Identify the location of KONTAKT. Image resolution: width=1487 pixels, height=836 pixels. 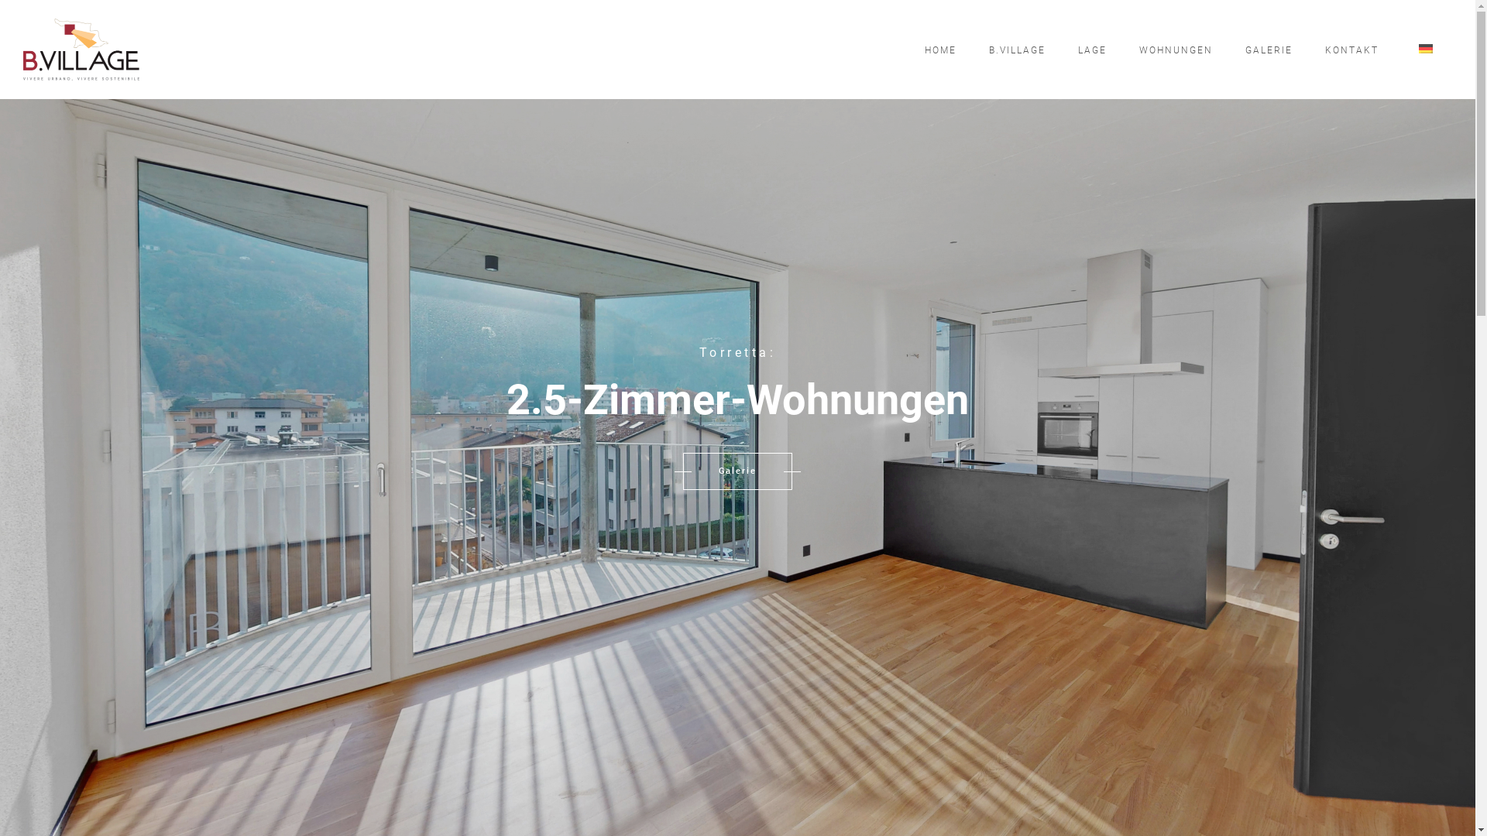
(1352, 50).